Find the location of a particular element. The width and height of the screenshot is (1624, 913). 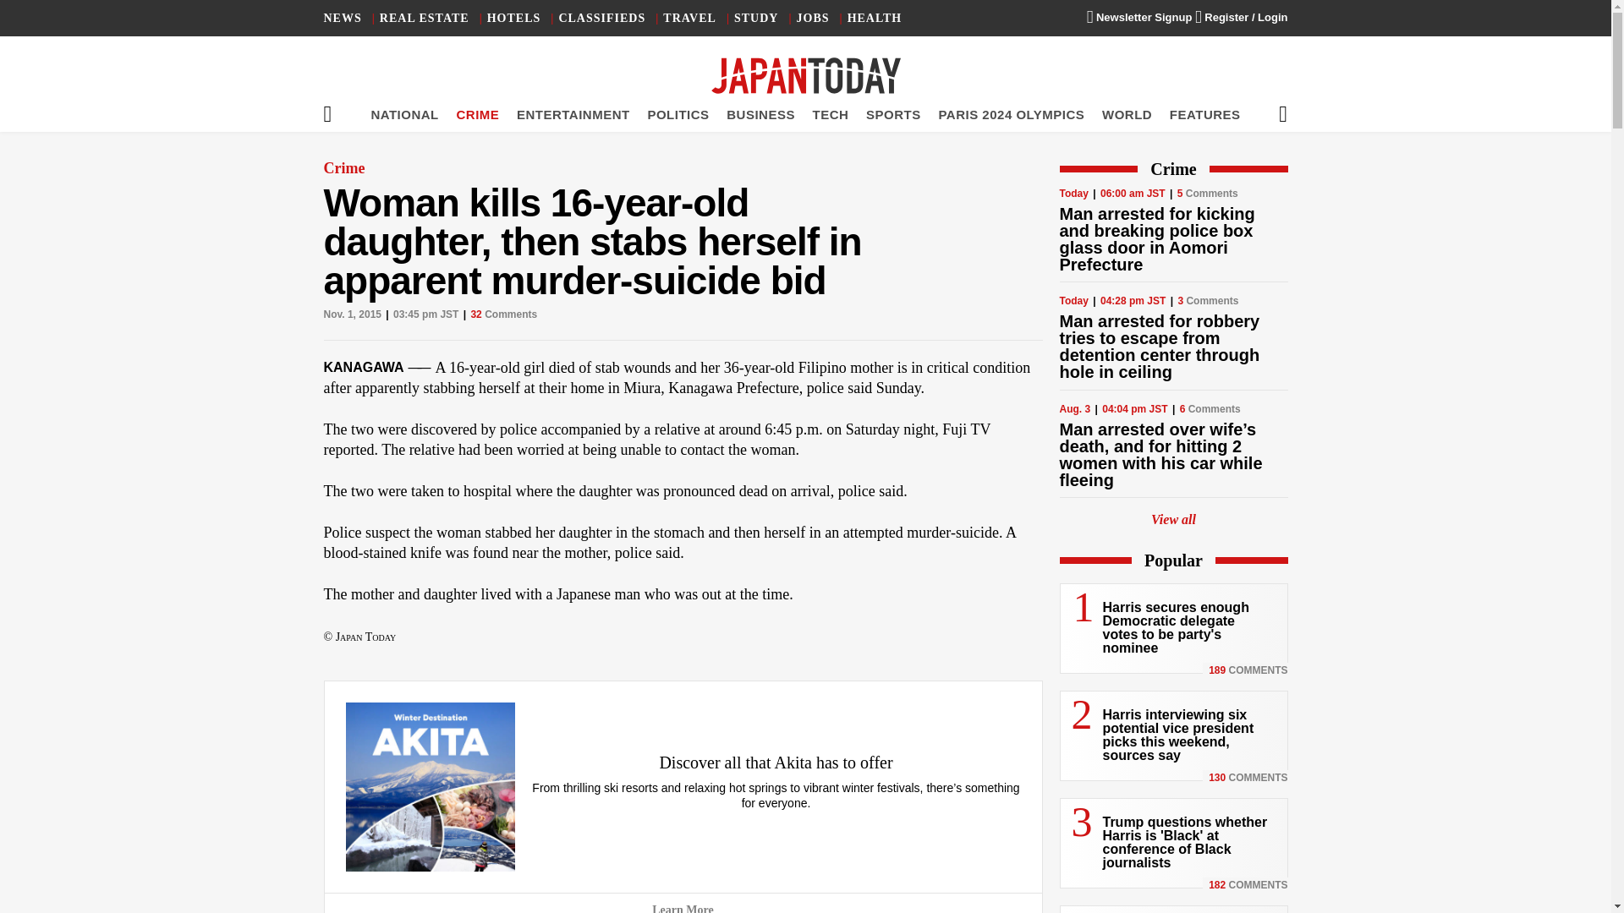

CLASSIFIEDS is located at coordinates (601, 19).